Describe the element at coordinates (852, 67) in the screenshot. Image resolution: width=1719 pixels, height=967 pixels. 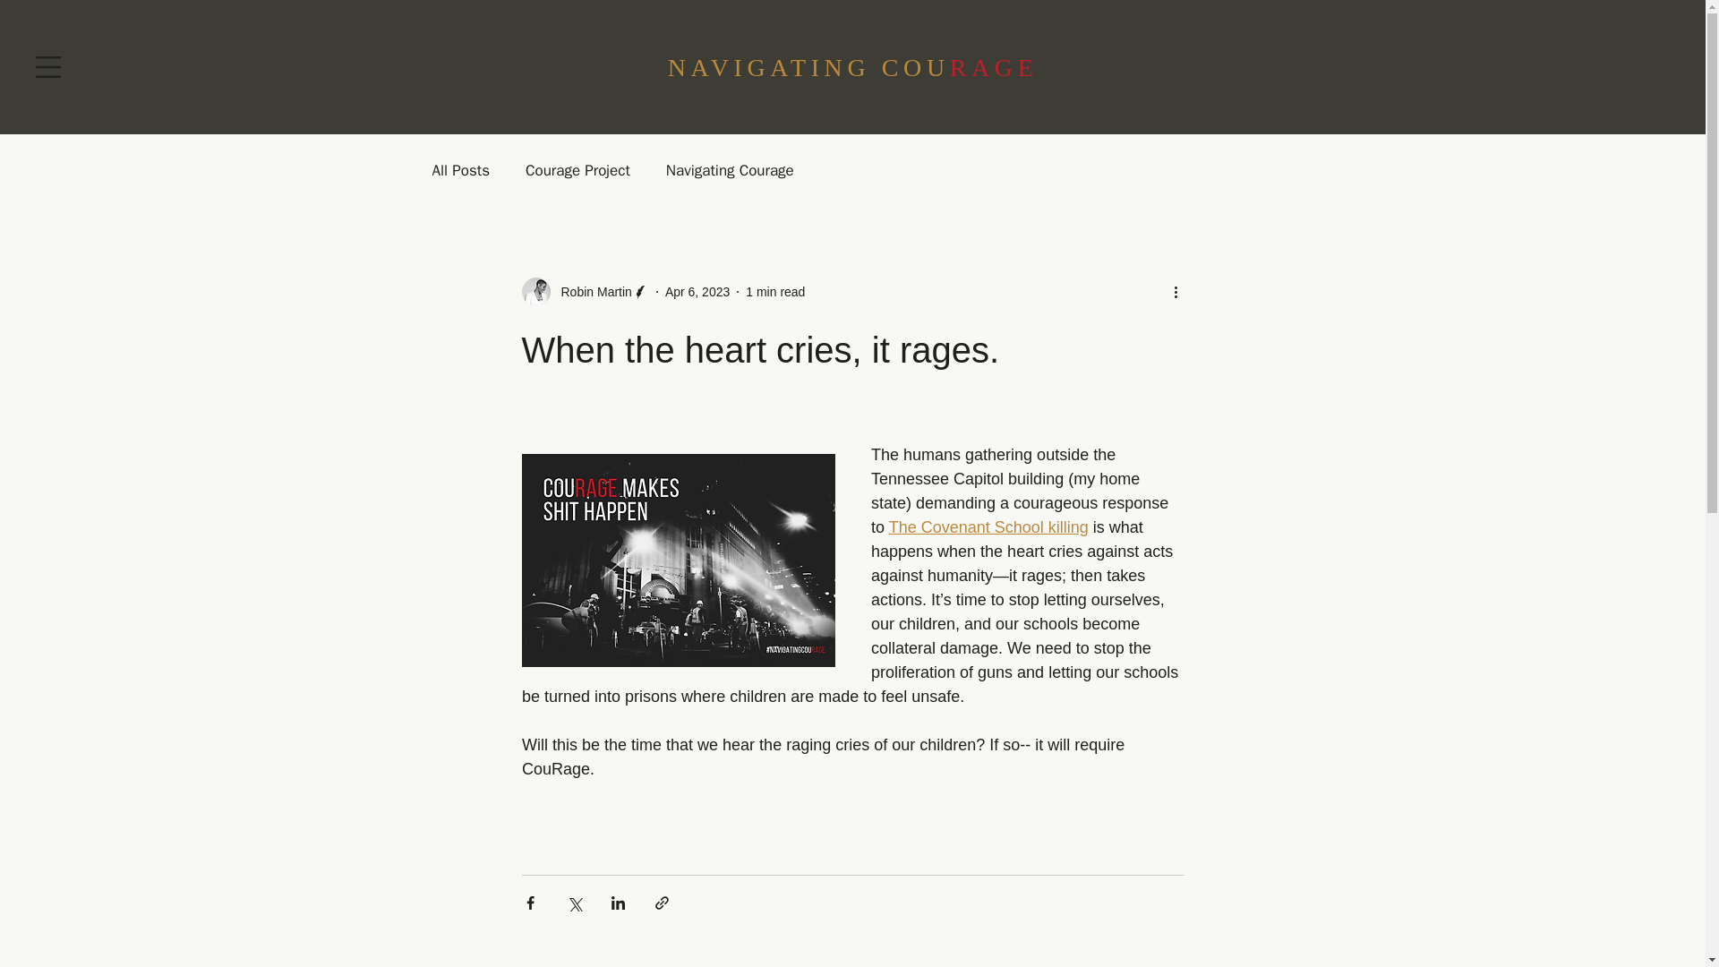
I see `NAVIGATING COURAGE` at that location.